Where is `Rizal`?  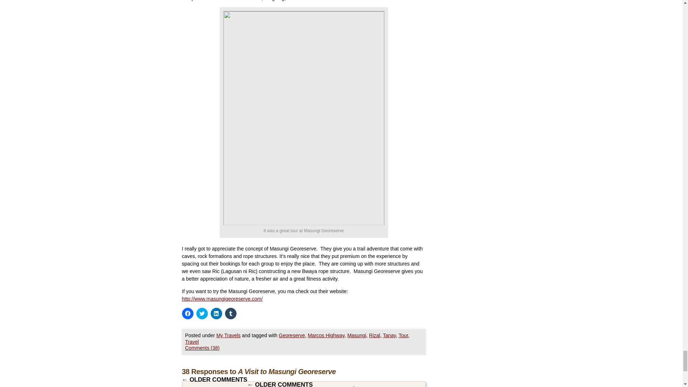
Rizal is located at coordinates (374, 335).